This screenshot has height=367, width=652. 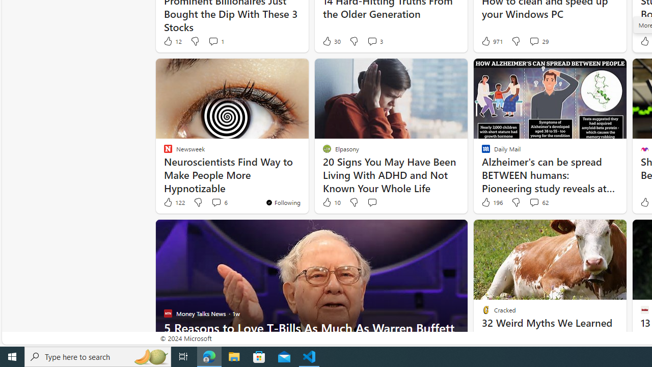 What do you see at coordinates (174, 202) in the screenshot?
I see `122 Like` at bounding box center [174, 202].